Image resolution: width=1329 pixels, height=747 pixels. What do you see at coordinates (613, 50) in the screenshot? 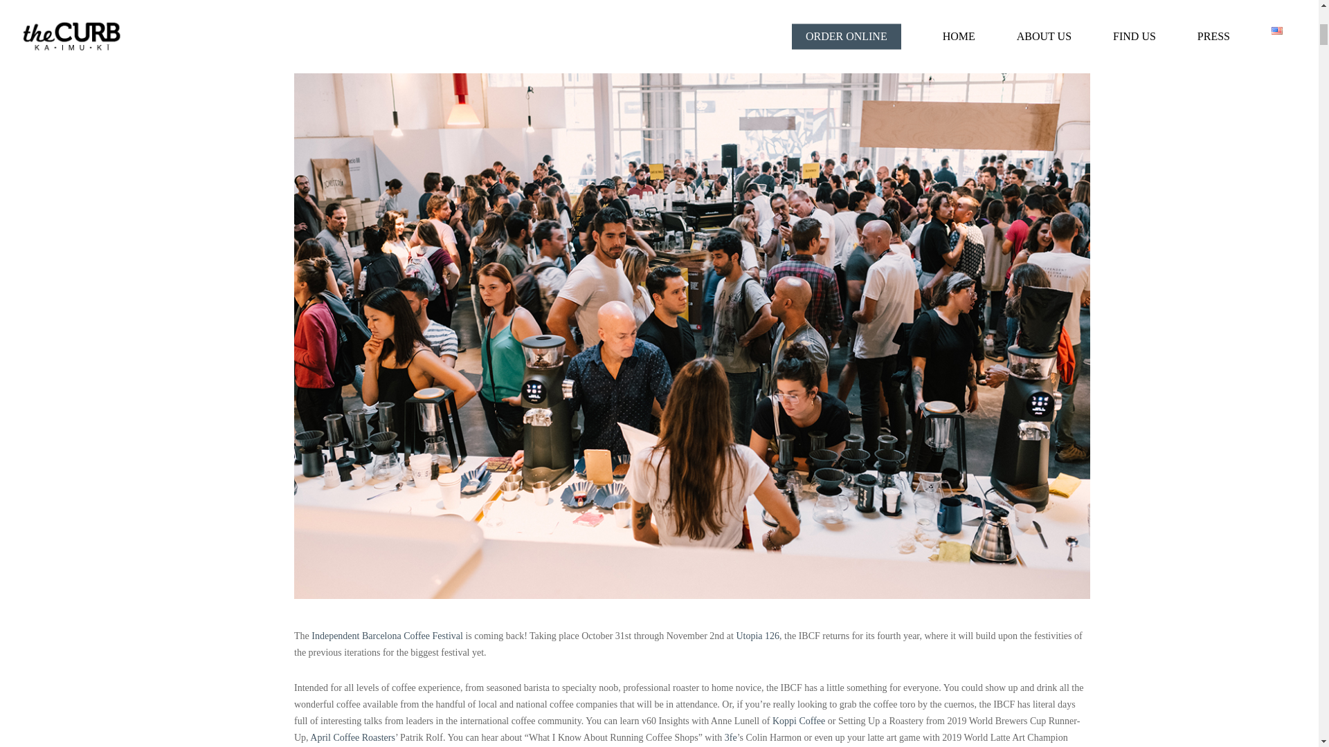
I see `events` at bounding box center [613, 50].